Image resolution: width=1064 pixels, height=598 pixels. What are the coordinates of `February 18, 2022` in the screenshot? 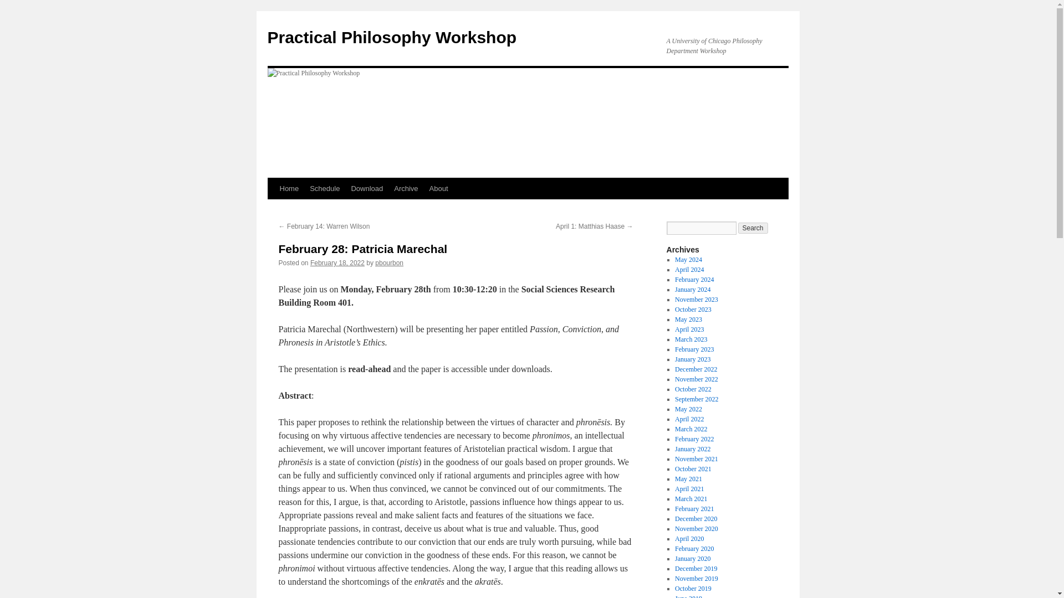 It's located at (337, 262).